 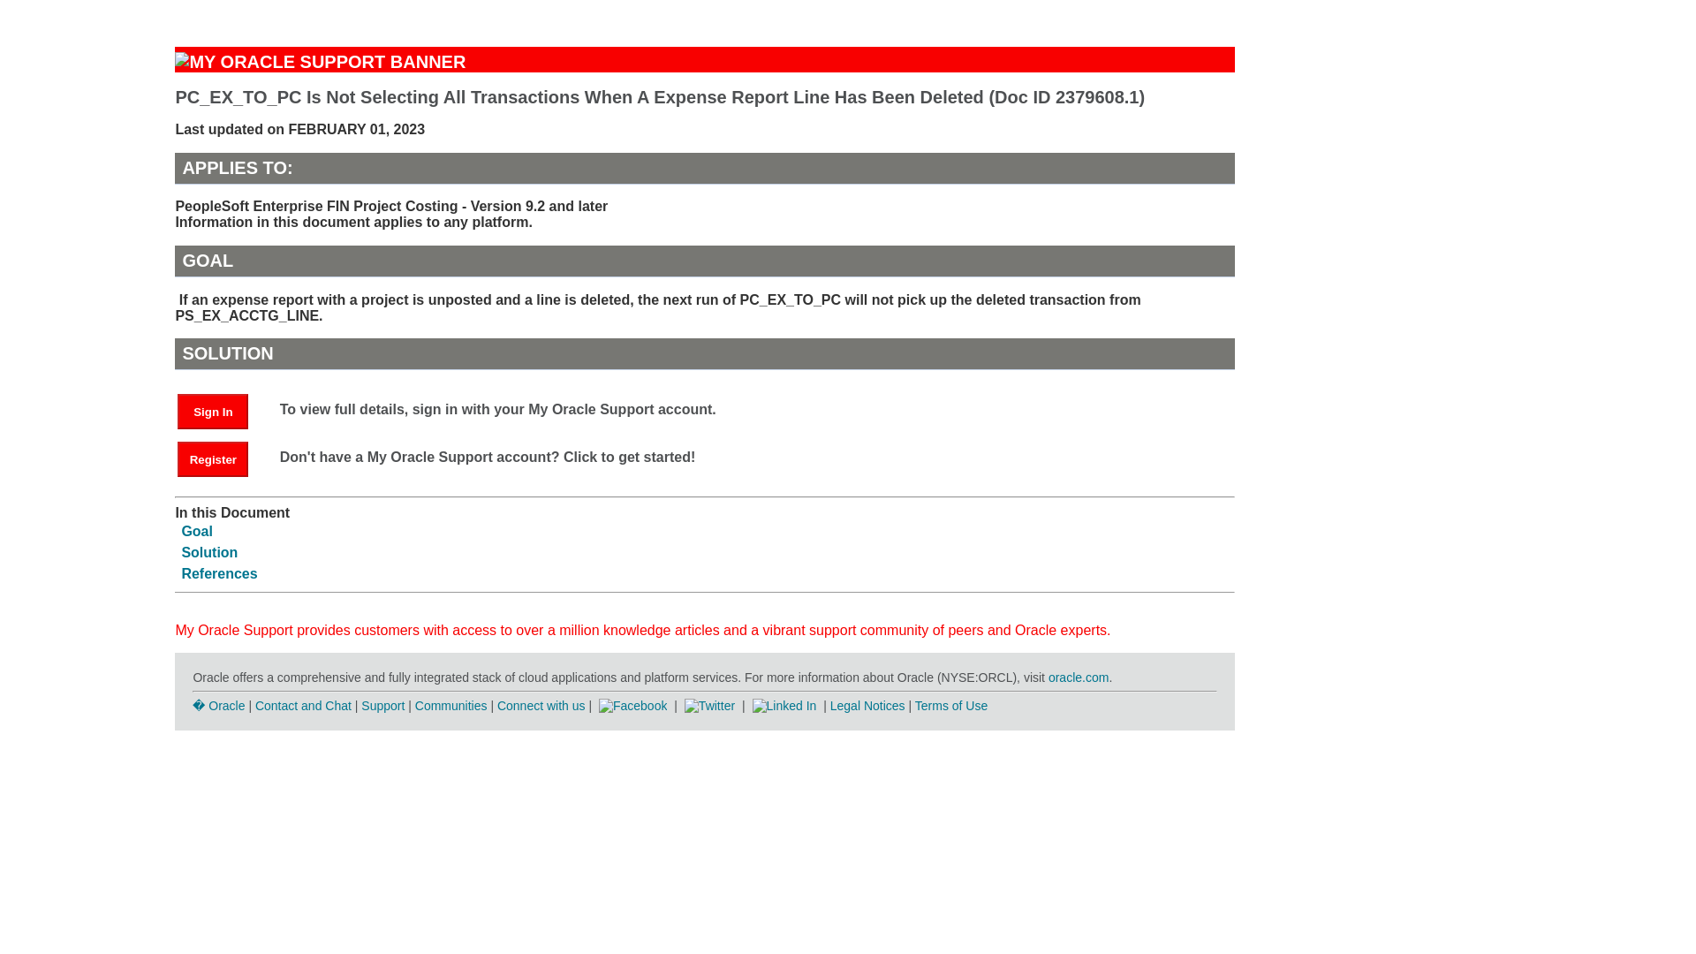 What do you see at coordinates (542, 705) in the screenshot?
I see `Connect with us` at bounding box center [542, 705].